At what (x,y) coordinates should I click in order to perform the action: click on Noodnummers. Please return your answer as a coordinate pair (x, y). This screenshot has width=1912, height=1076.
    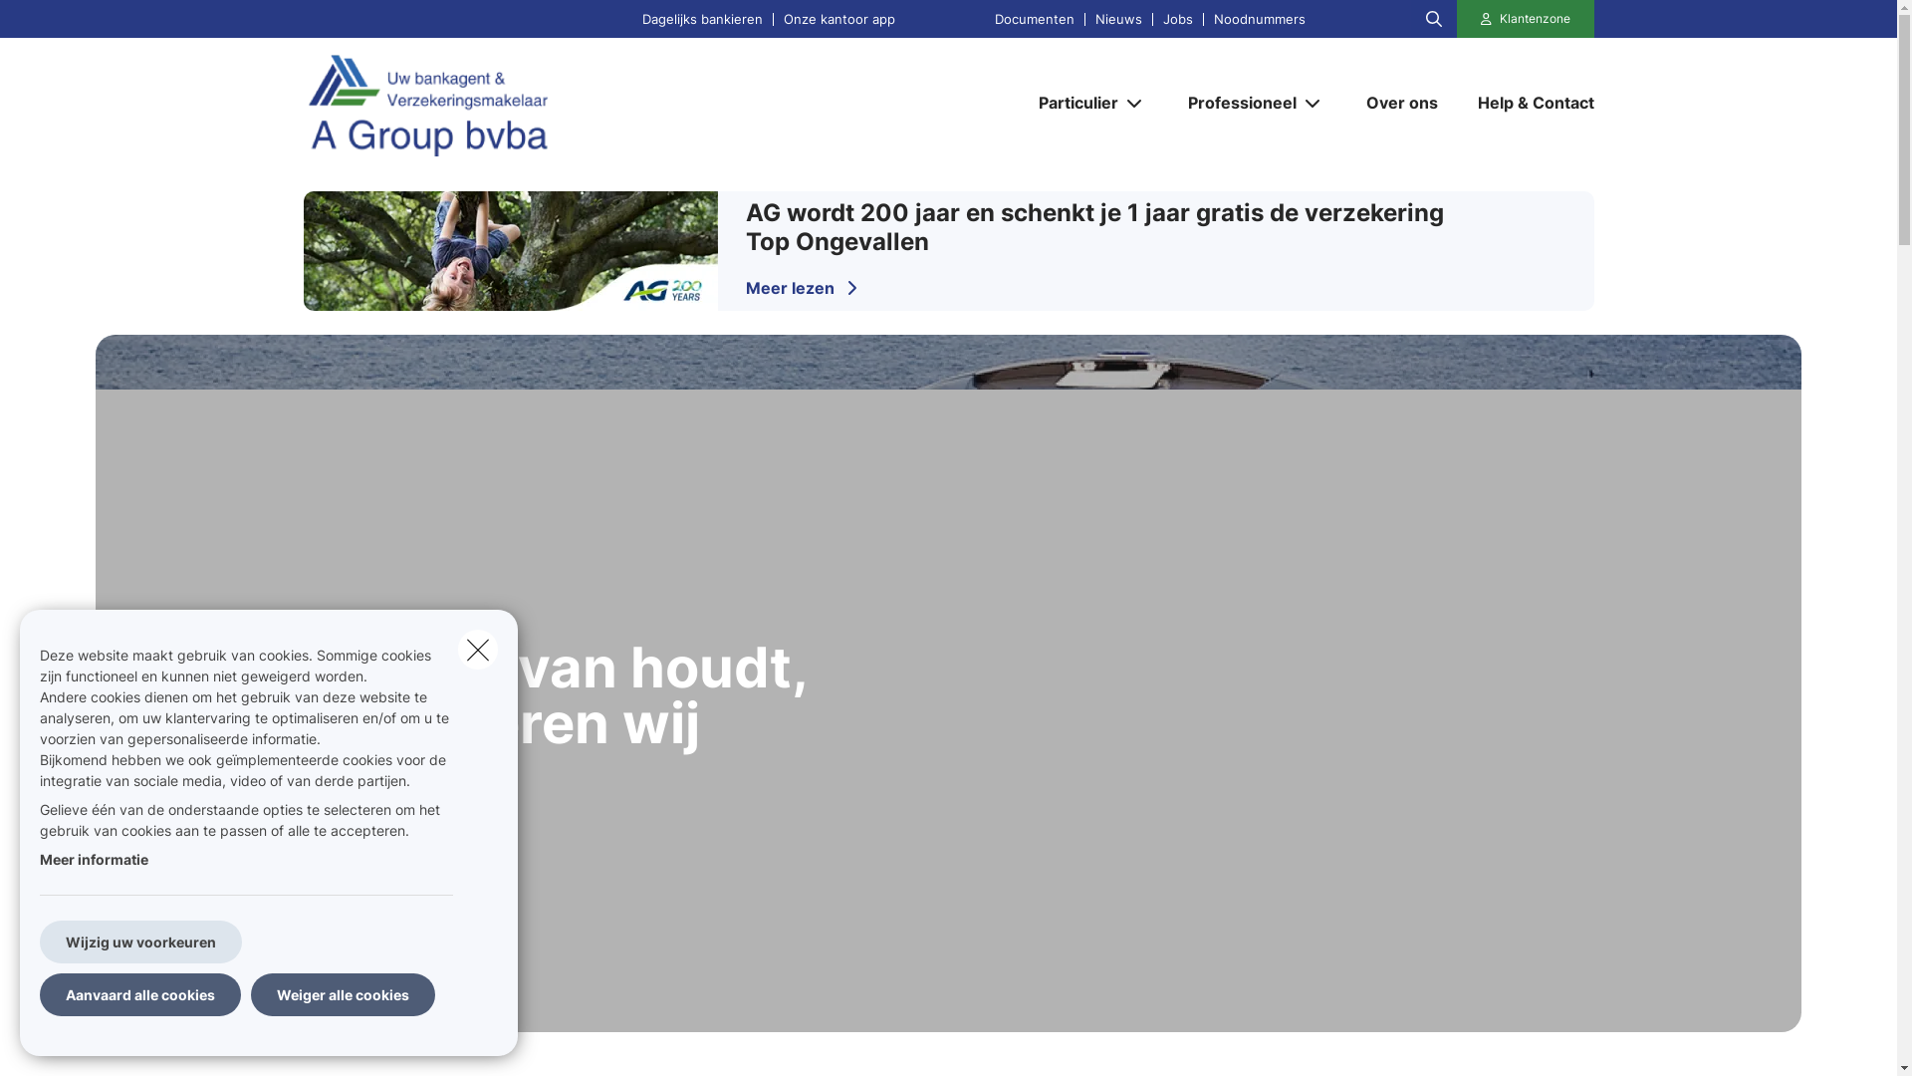
    Looking at the image, I should click on (1259, 18).